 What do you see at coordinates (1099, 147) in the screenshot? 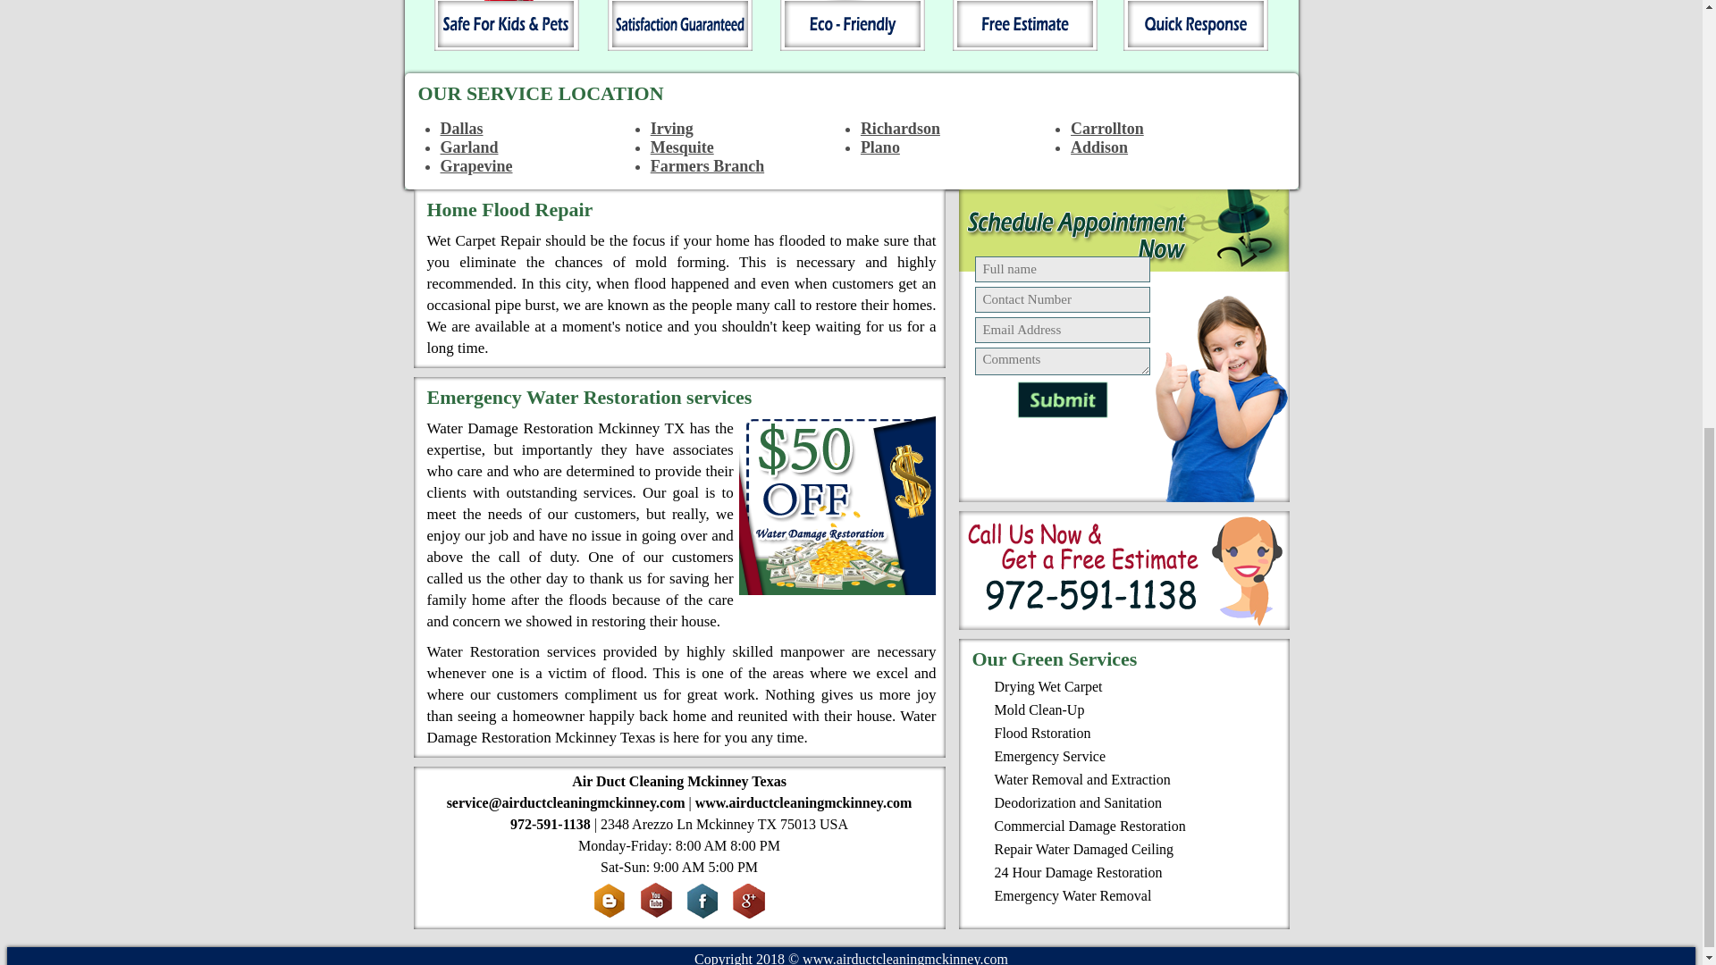
I see `Addison` at bounding box center [1099, 147].